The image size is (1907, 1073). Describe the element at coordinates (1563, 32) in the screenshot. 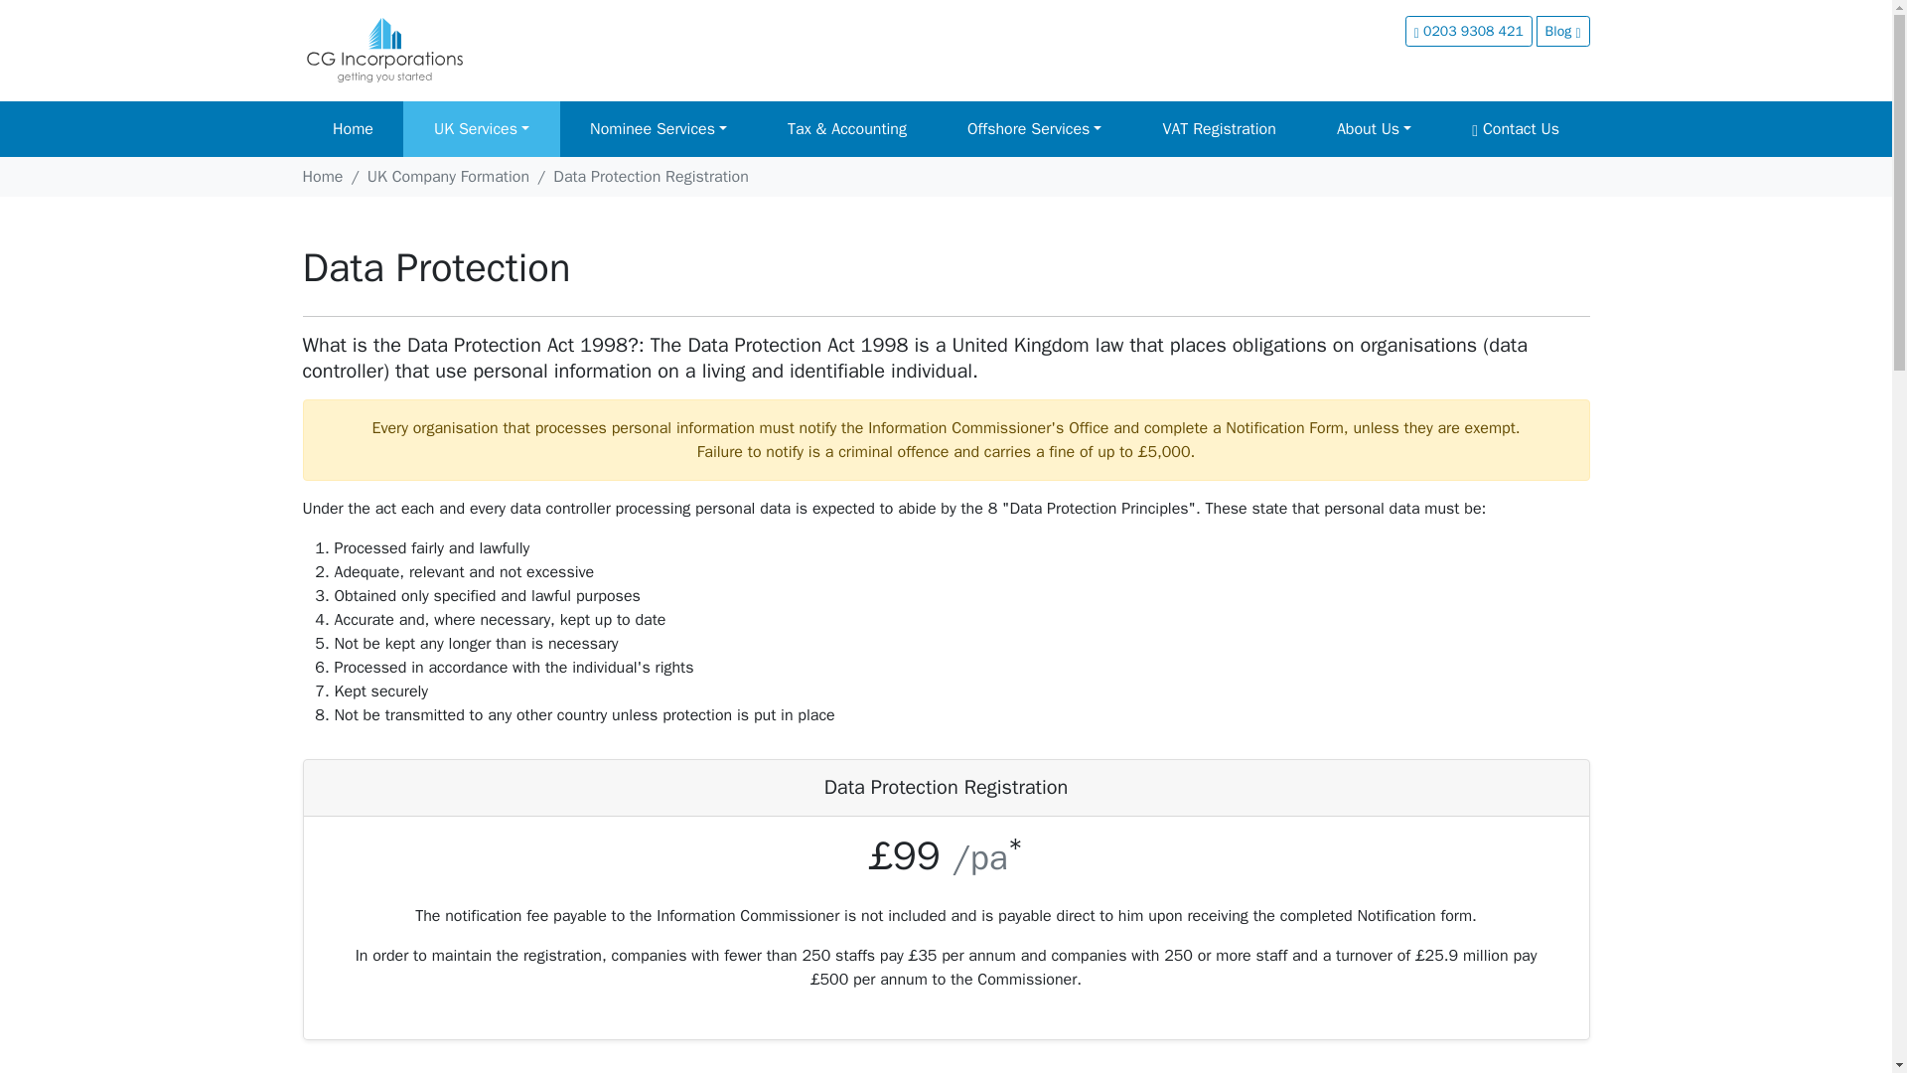

I see `Blog` at that location.